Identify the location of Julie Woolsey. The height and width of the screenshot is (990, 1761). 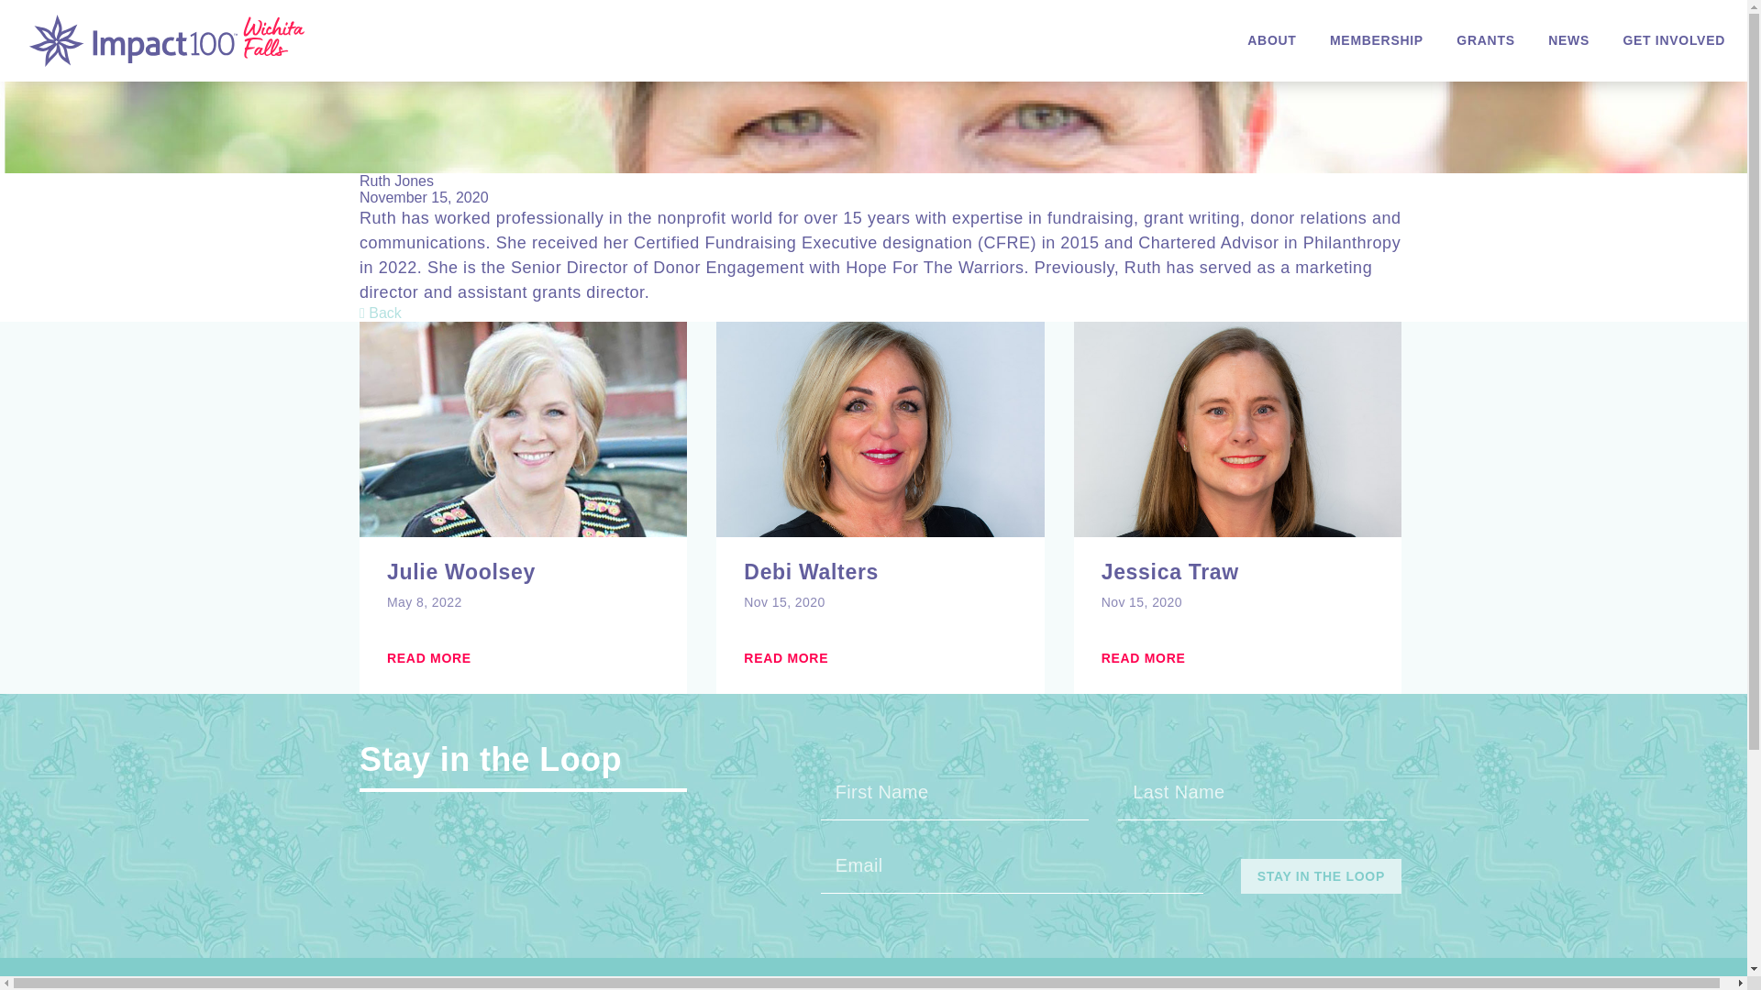
(523, 574).